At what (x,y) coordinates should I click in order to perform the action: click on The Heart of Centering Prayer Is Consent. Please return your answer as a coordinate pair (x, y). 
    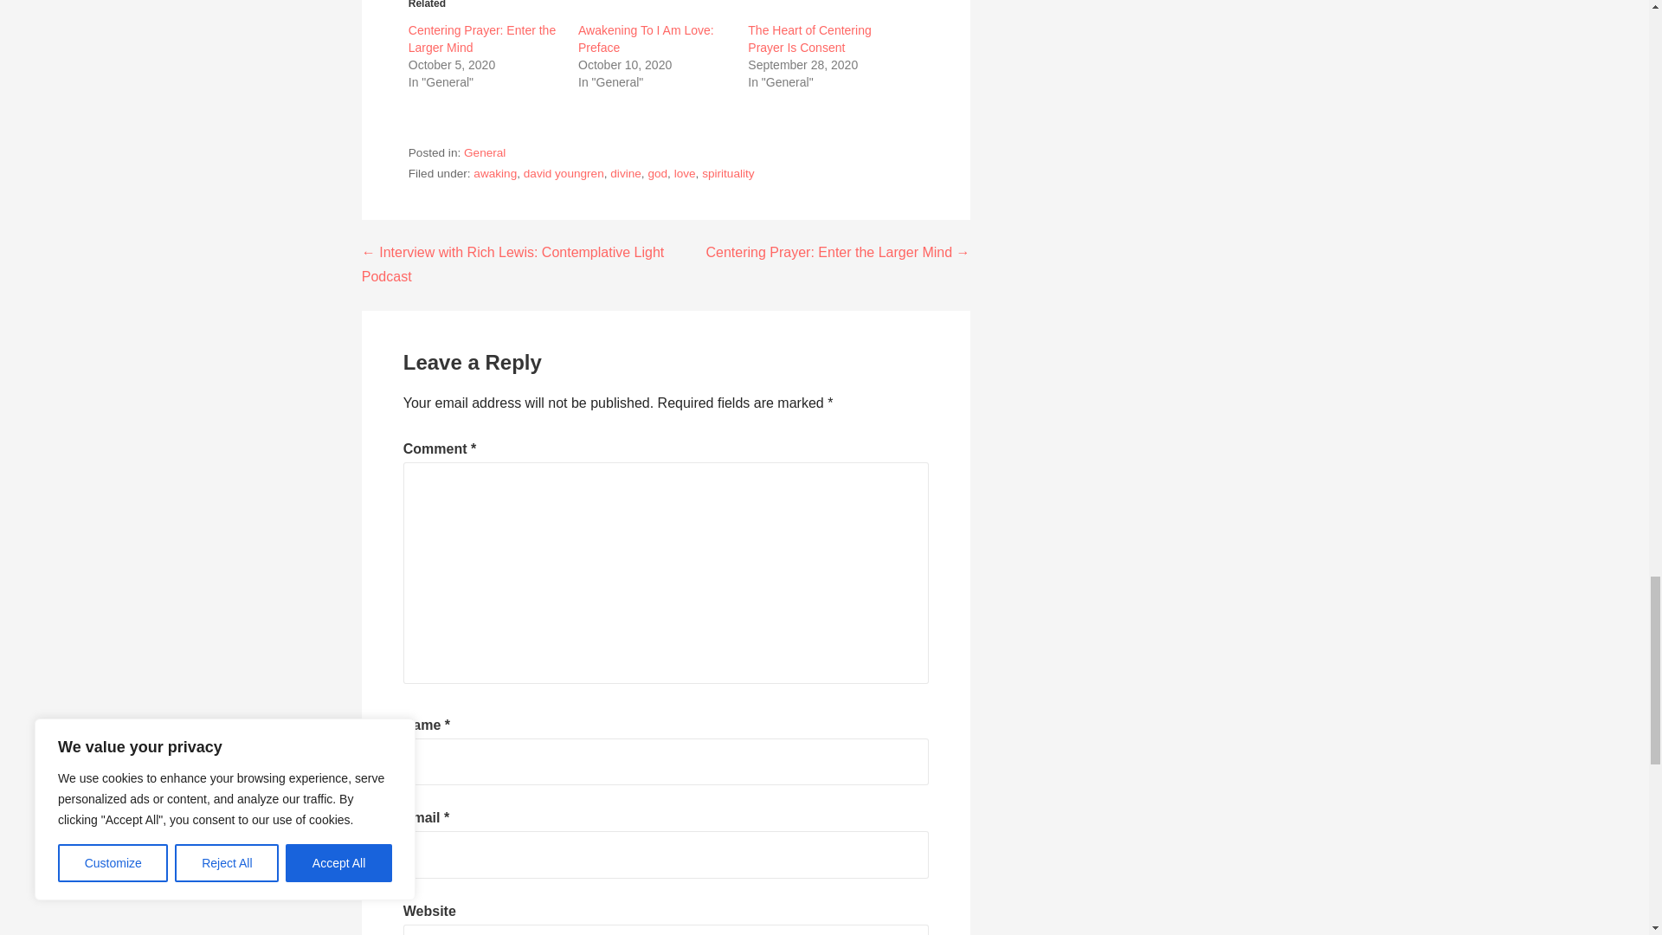
    Looking at the image, I should click on (809, 38).